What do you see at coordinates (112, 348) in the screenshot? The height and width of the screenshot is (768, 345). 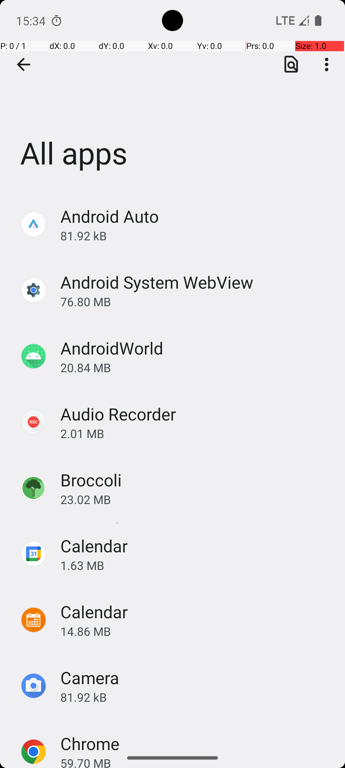 I see `AndroidWorld` at bounding box center [112, 348].